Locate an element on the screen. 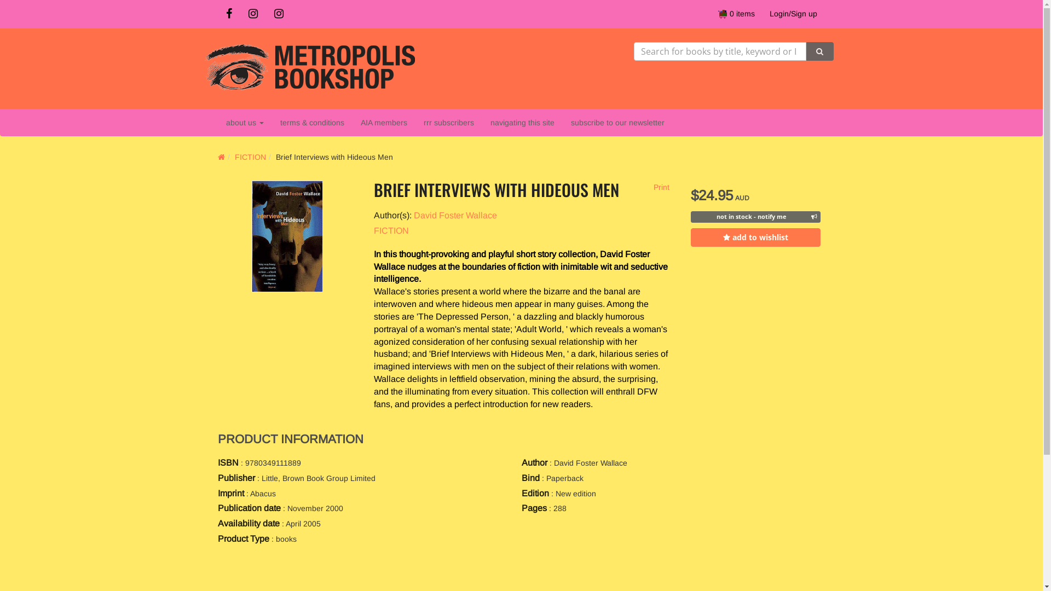 This screenshot has width=1051, height=591. AIA members is located at coordinates (384, 123).